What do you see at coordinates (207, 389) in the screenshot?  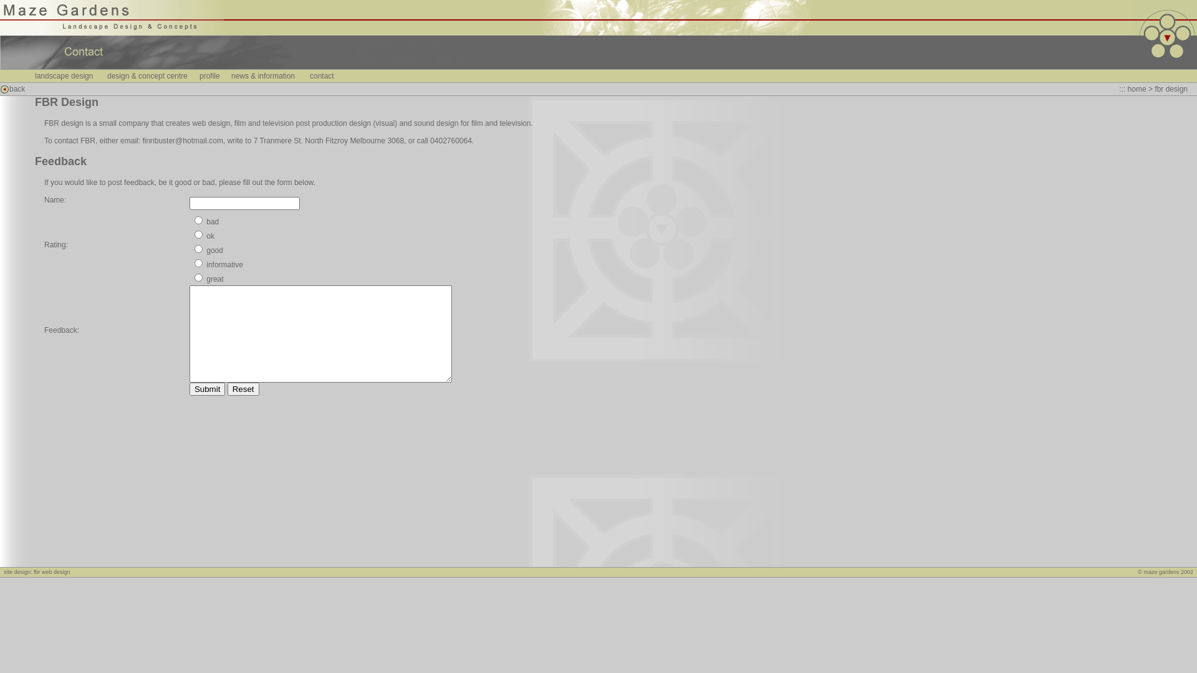 I see `Submit` at bounding box center [207, 389].